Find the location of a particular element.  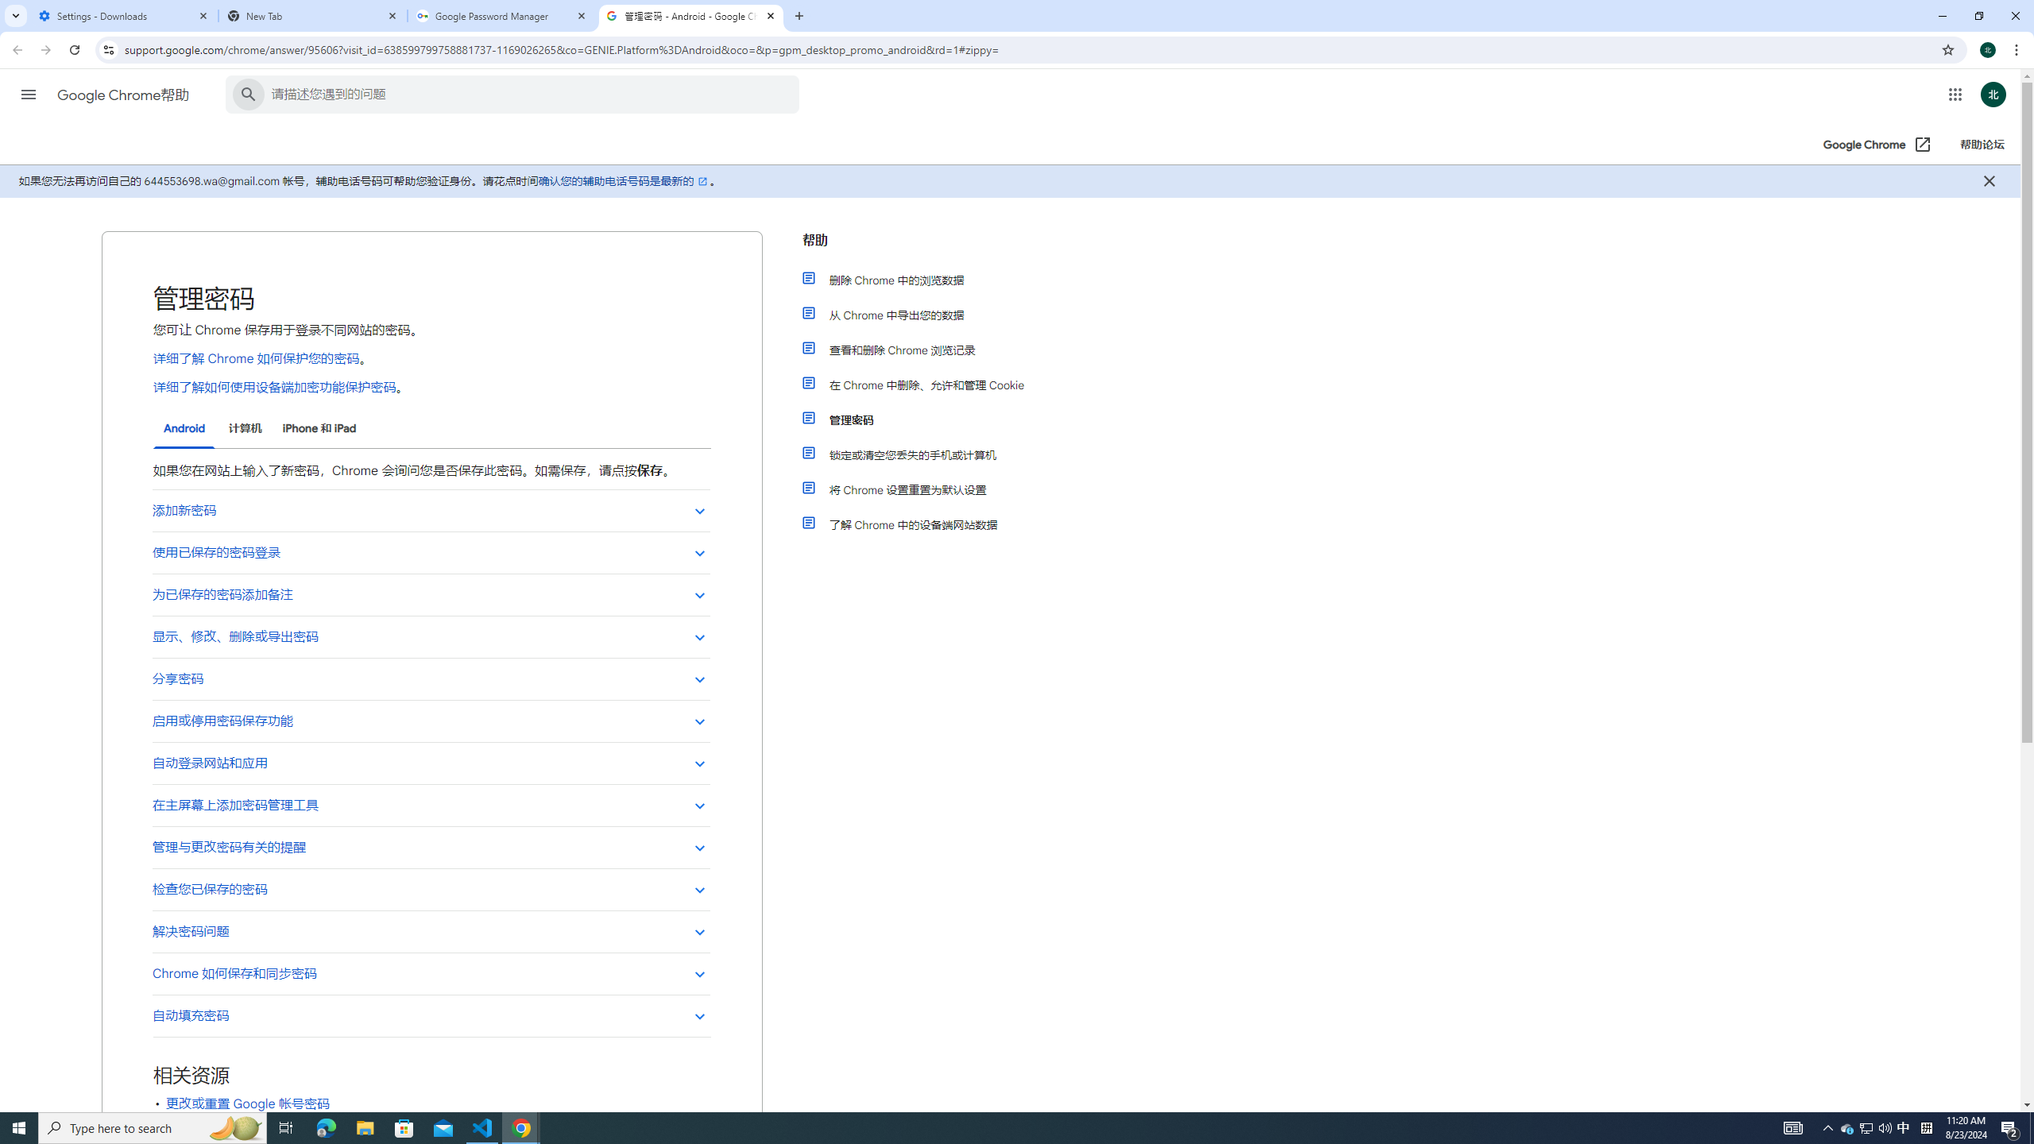

Address and search bar is located at coordinates (1028, 49).